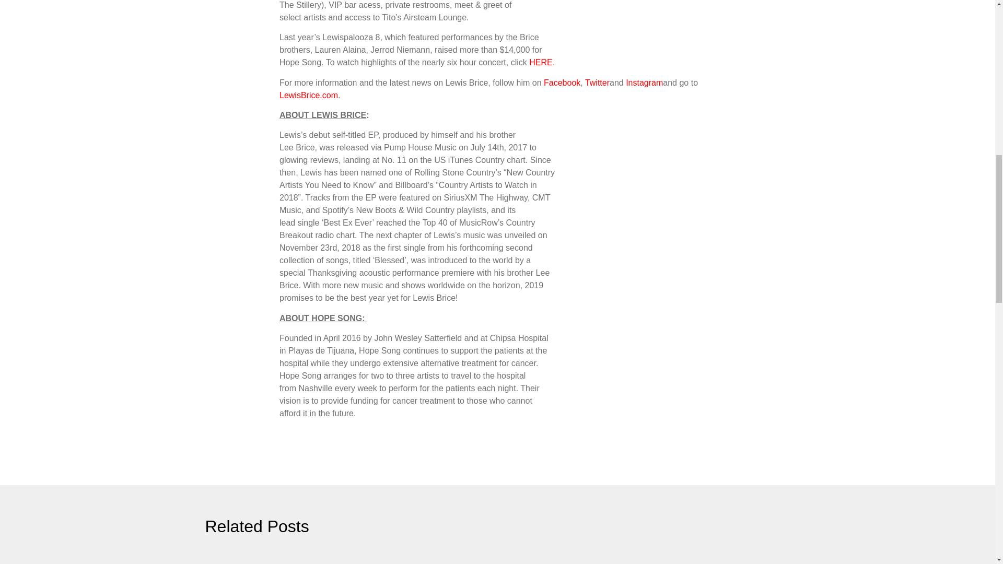  I want to click on LewisBrice.com, so click(309, 95).